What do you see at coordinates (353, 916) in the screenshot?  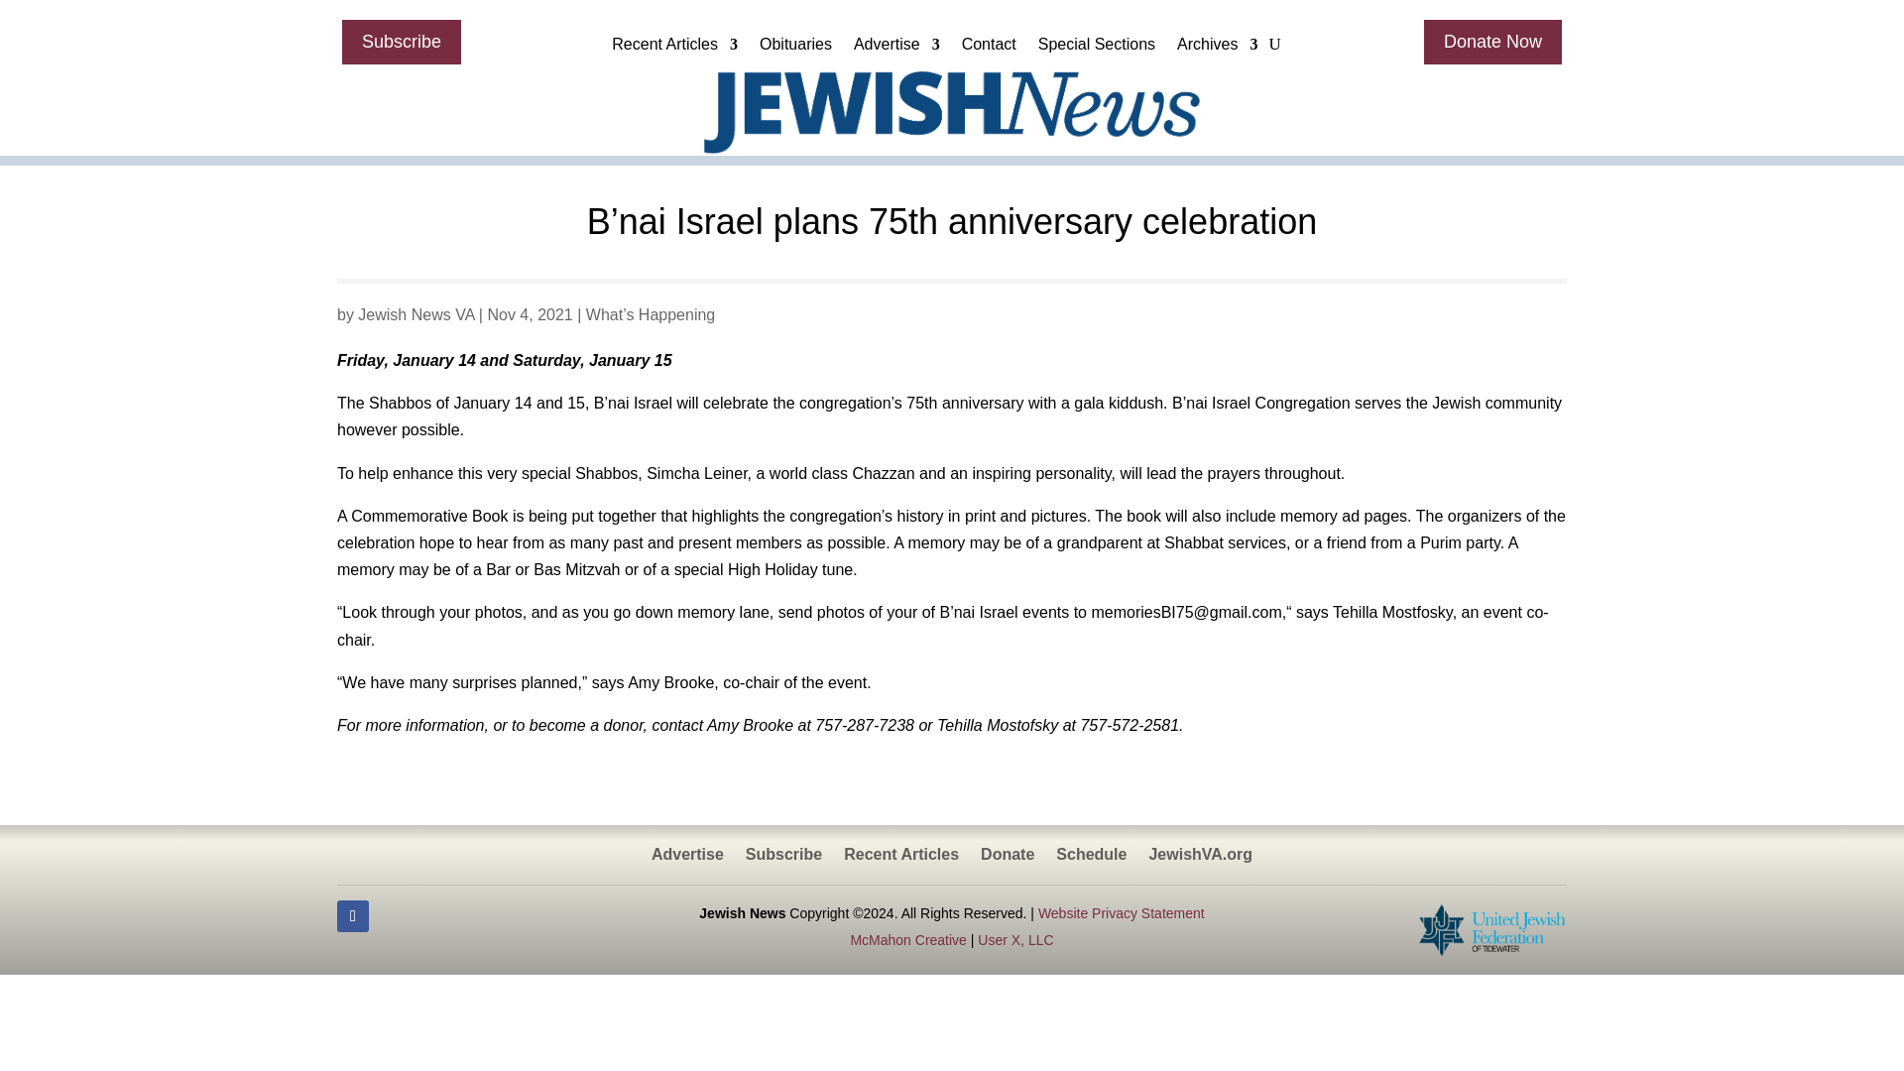 I see `Follow on Facebook` at bounding box center [353, 916].